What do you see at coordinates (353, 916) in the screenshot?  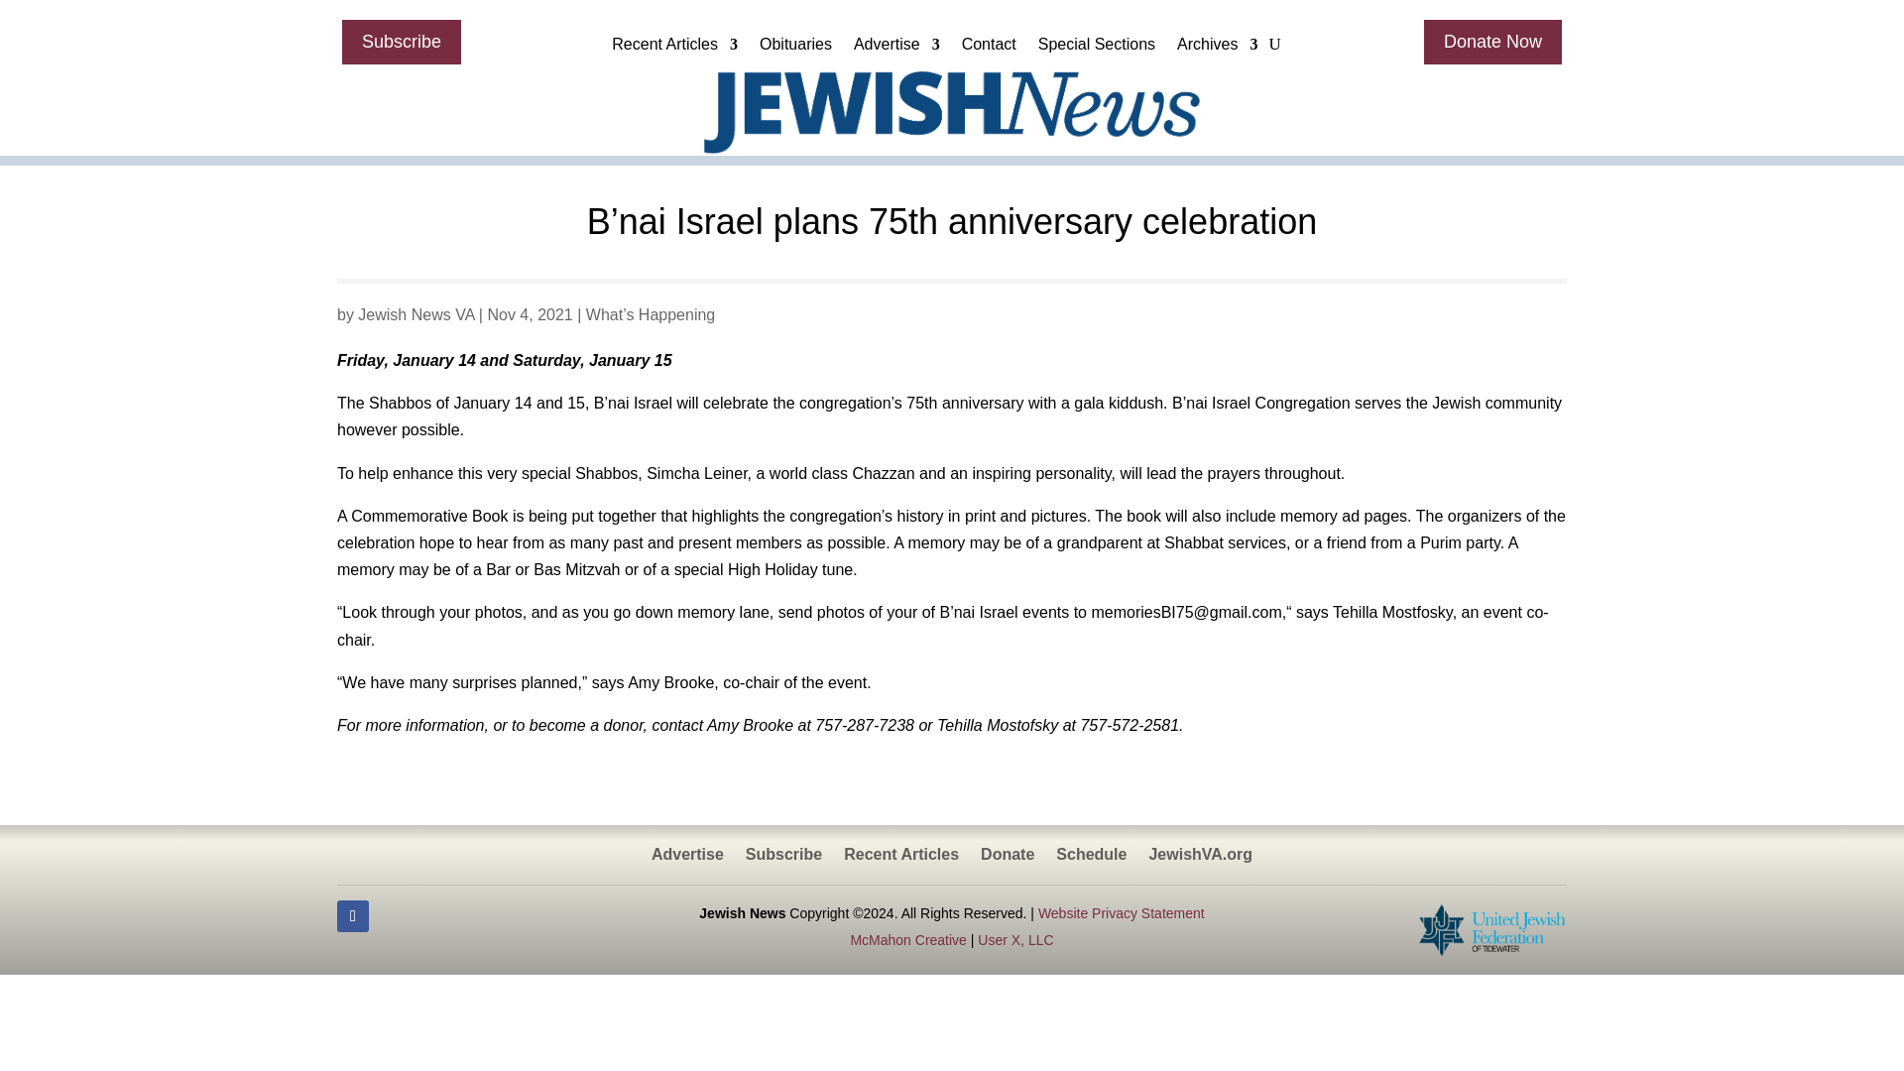 I see `Follow on Facebook` at bounding box center [353, 916].